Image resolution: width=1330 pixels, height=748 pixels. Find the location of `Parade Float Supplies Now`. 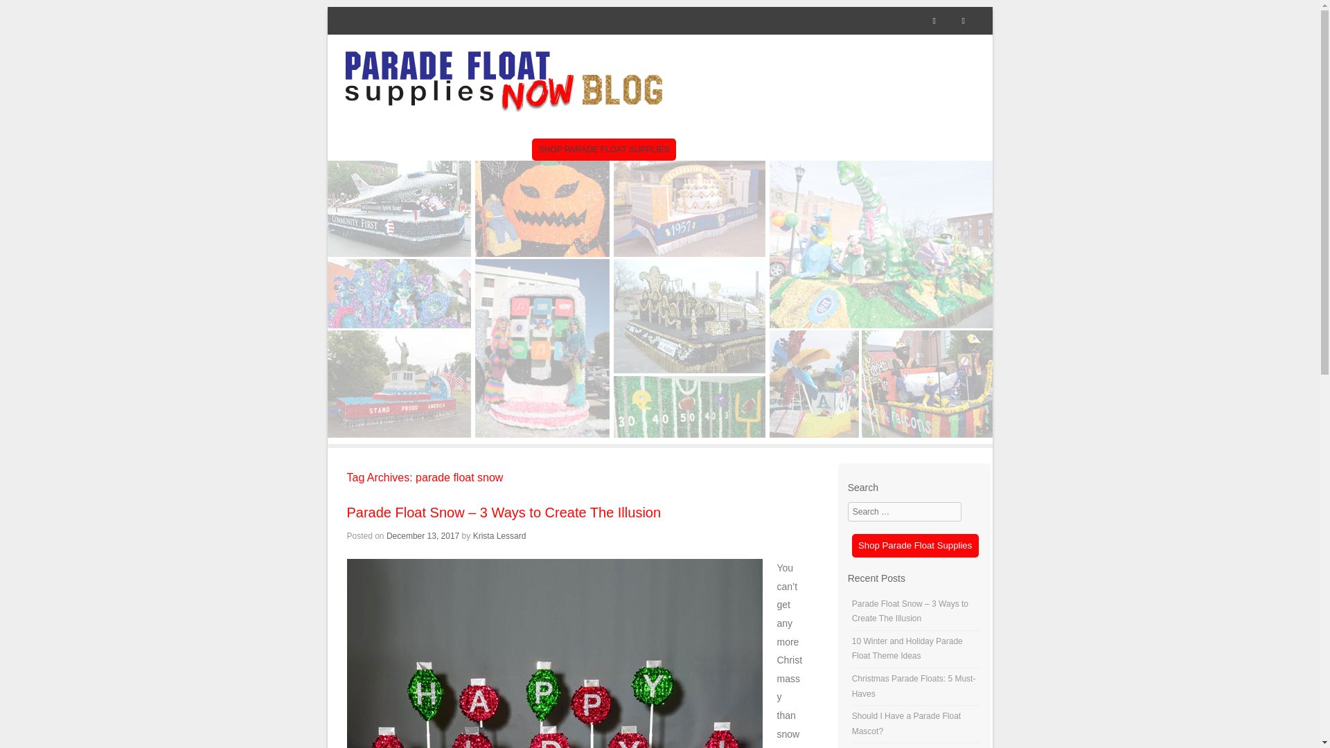

Parade Float Supplies Now is located at coordinates (503, 80).